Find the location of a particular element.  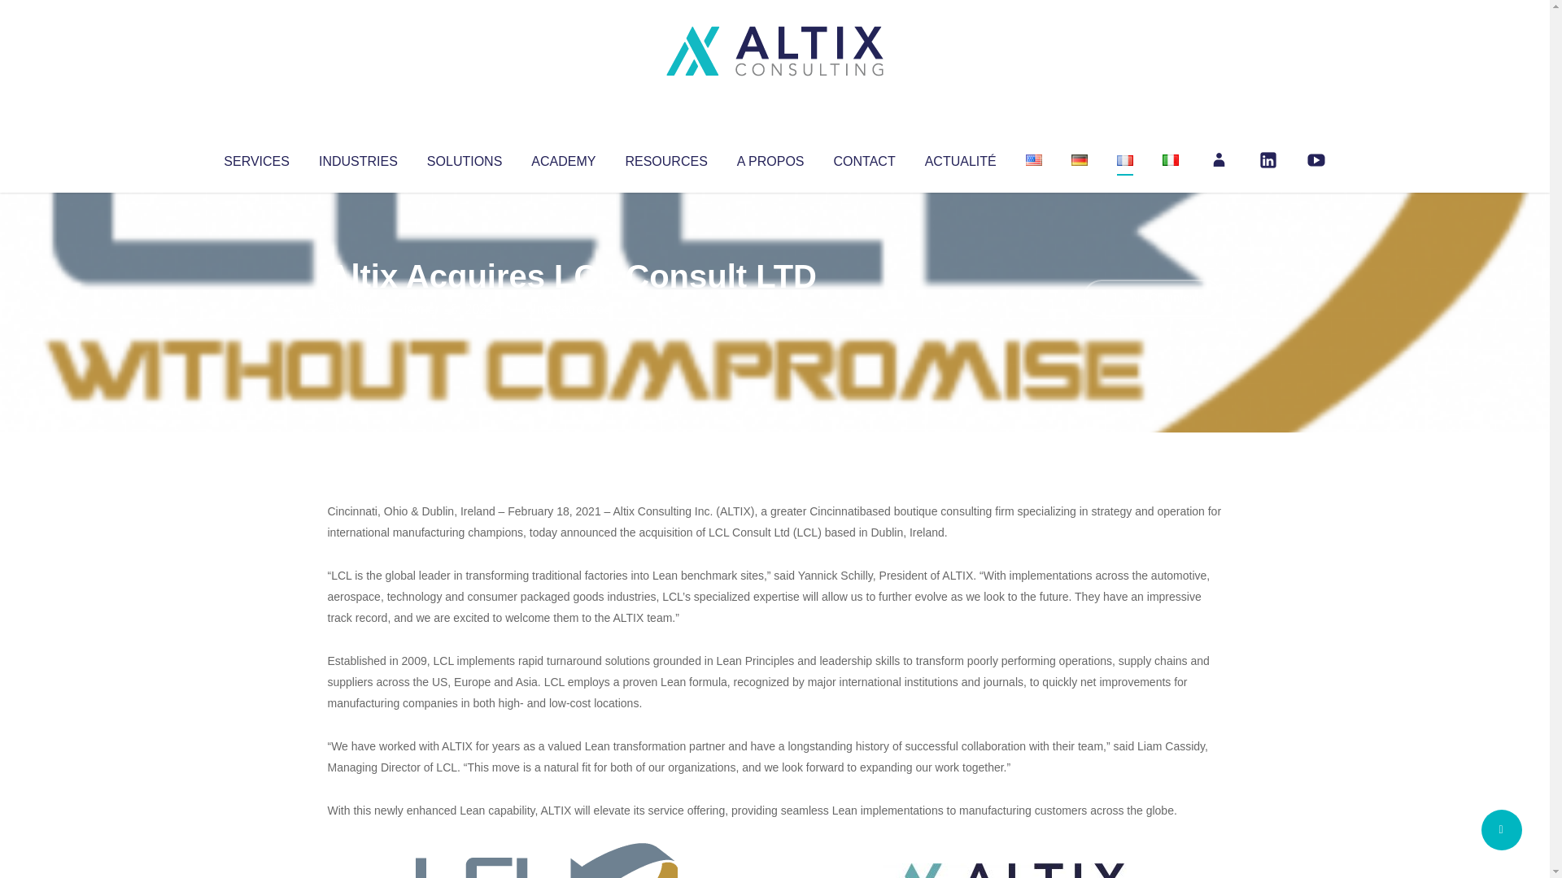

SOLUTIONS is located at coordinates (464, 158).